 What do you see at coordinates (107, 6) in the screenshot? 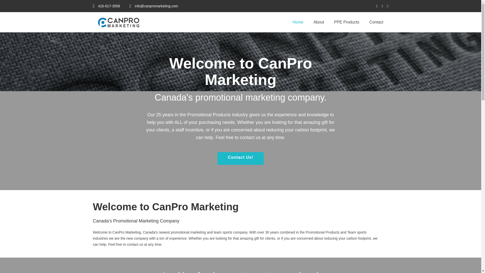
I see `416-617-3558` at bounding box center [107, 6].